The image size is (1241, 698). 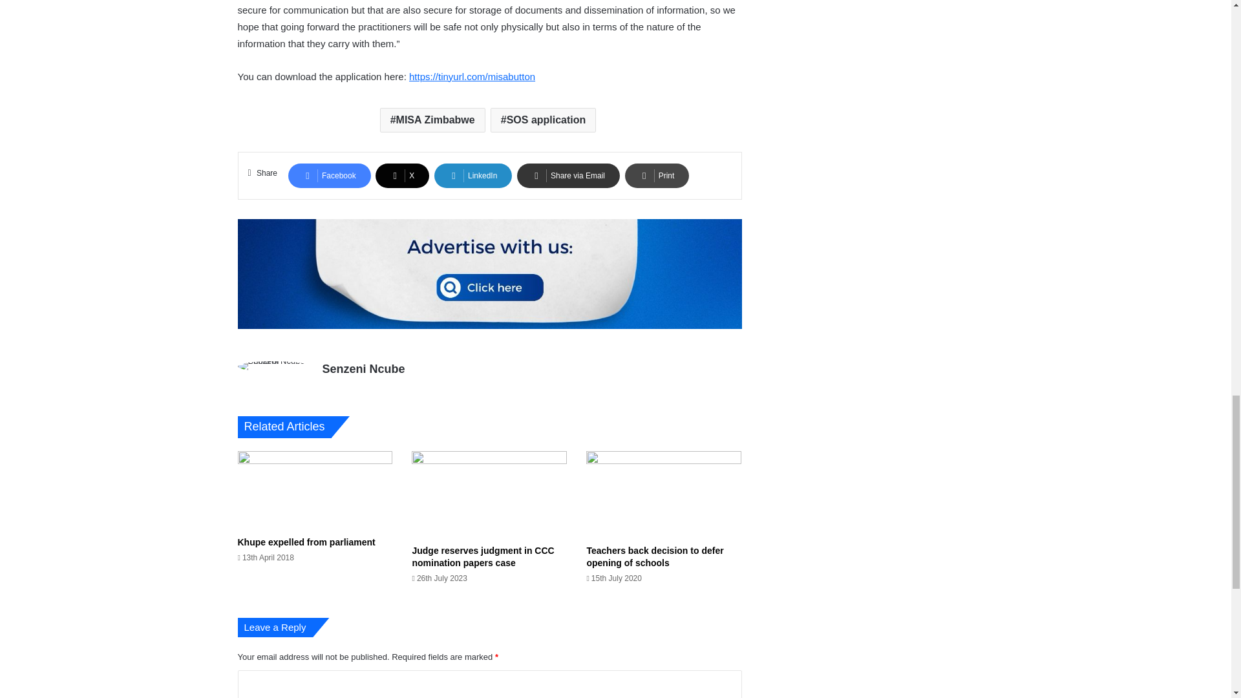 What do you see at coordinates (330, 175) in the screenshot?
I see `Facebook` at bounding box center [330, 175].